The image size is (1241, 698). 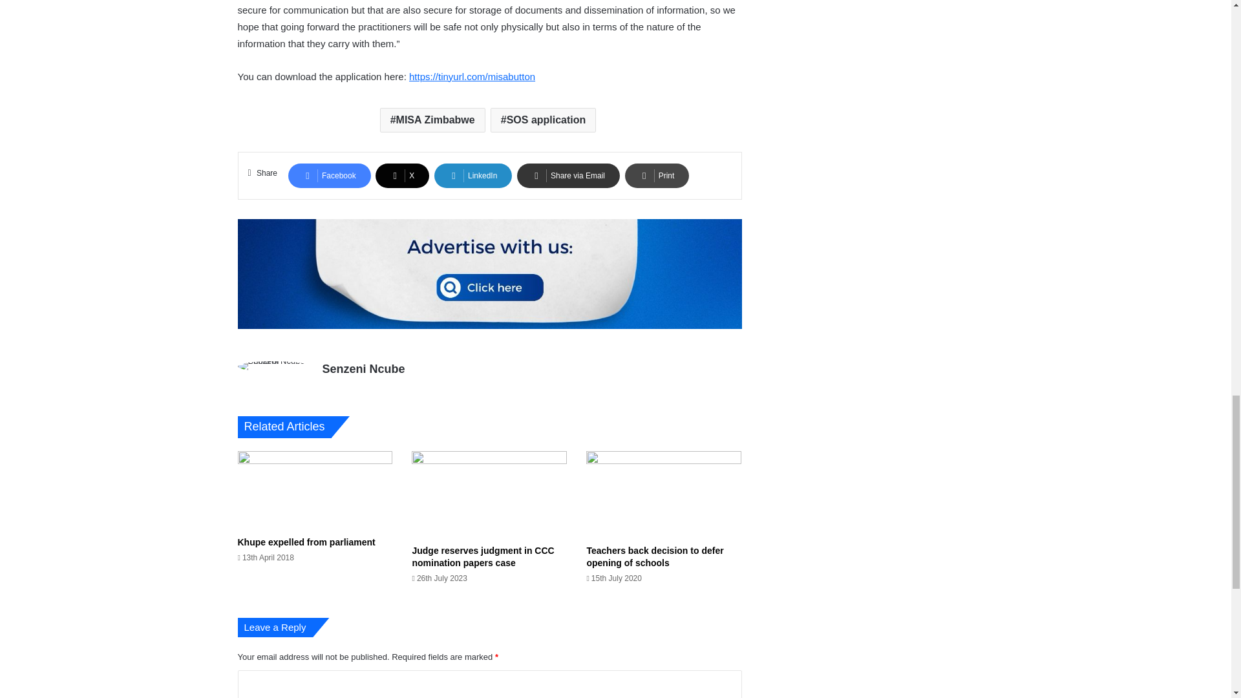 What do you see at coordinates (330, 175) in the screenshot?
I see `Facebook` at bounding box center [330, 175].